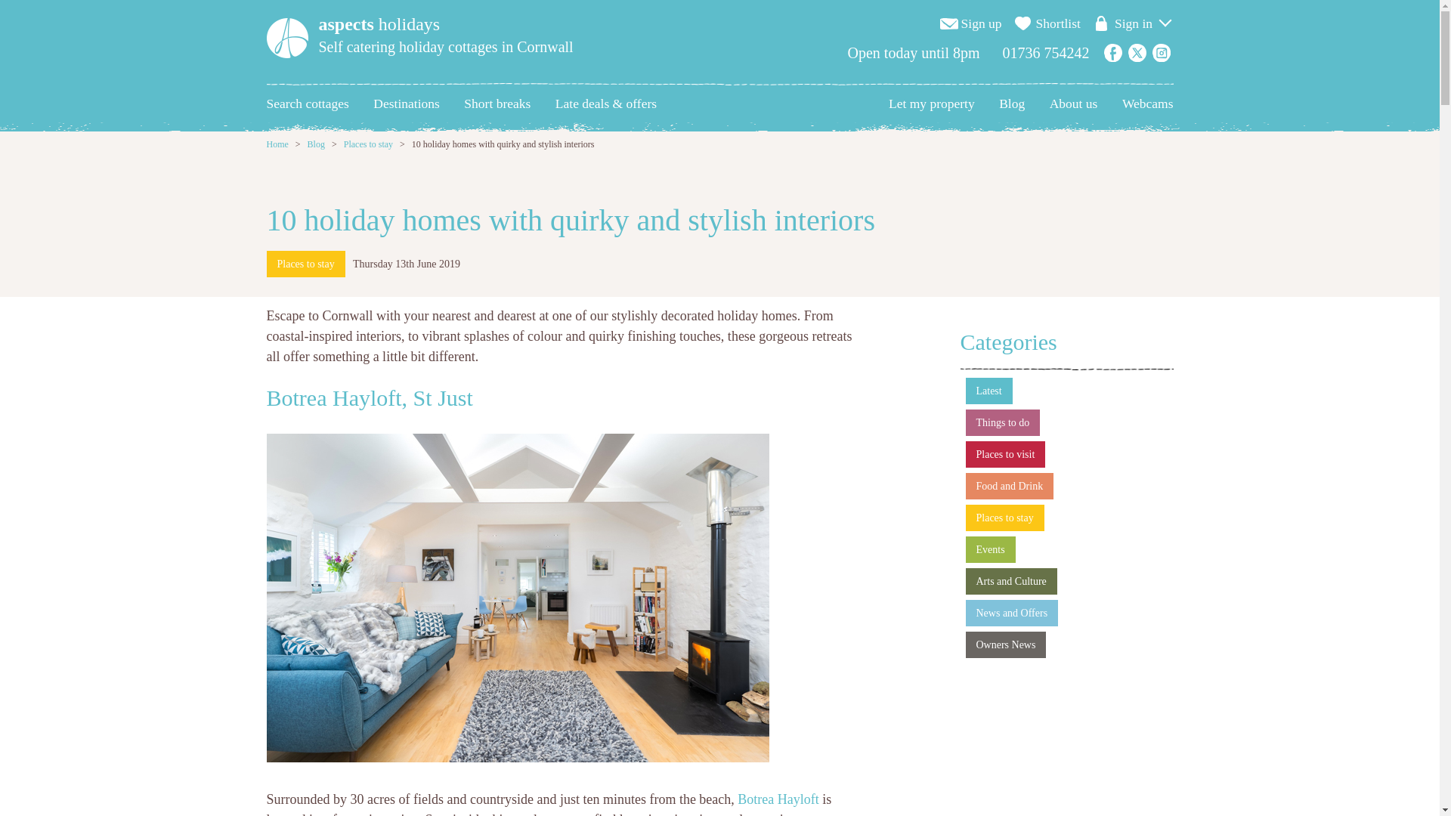 The height and width of the screenshot is (816, 1451). I want to click on Short breaks, so click(497, 104).